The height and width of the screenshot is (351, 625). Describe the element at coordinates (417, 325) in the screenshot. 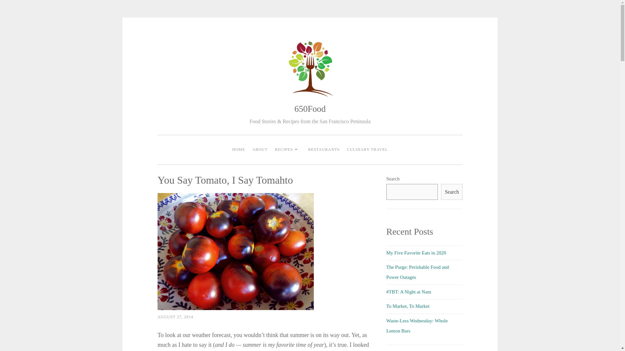

I see `Waste-Less Wednesday: Whole Lemon Bars` at that location.